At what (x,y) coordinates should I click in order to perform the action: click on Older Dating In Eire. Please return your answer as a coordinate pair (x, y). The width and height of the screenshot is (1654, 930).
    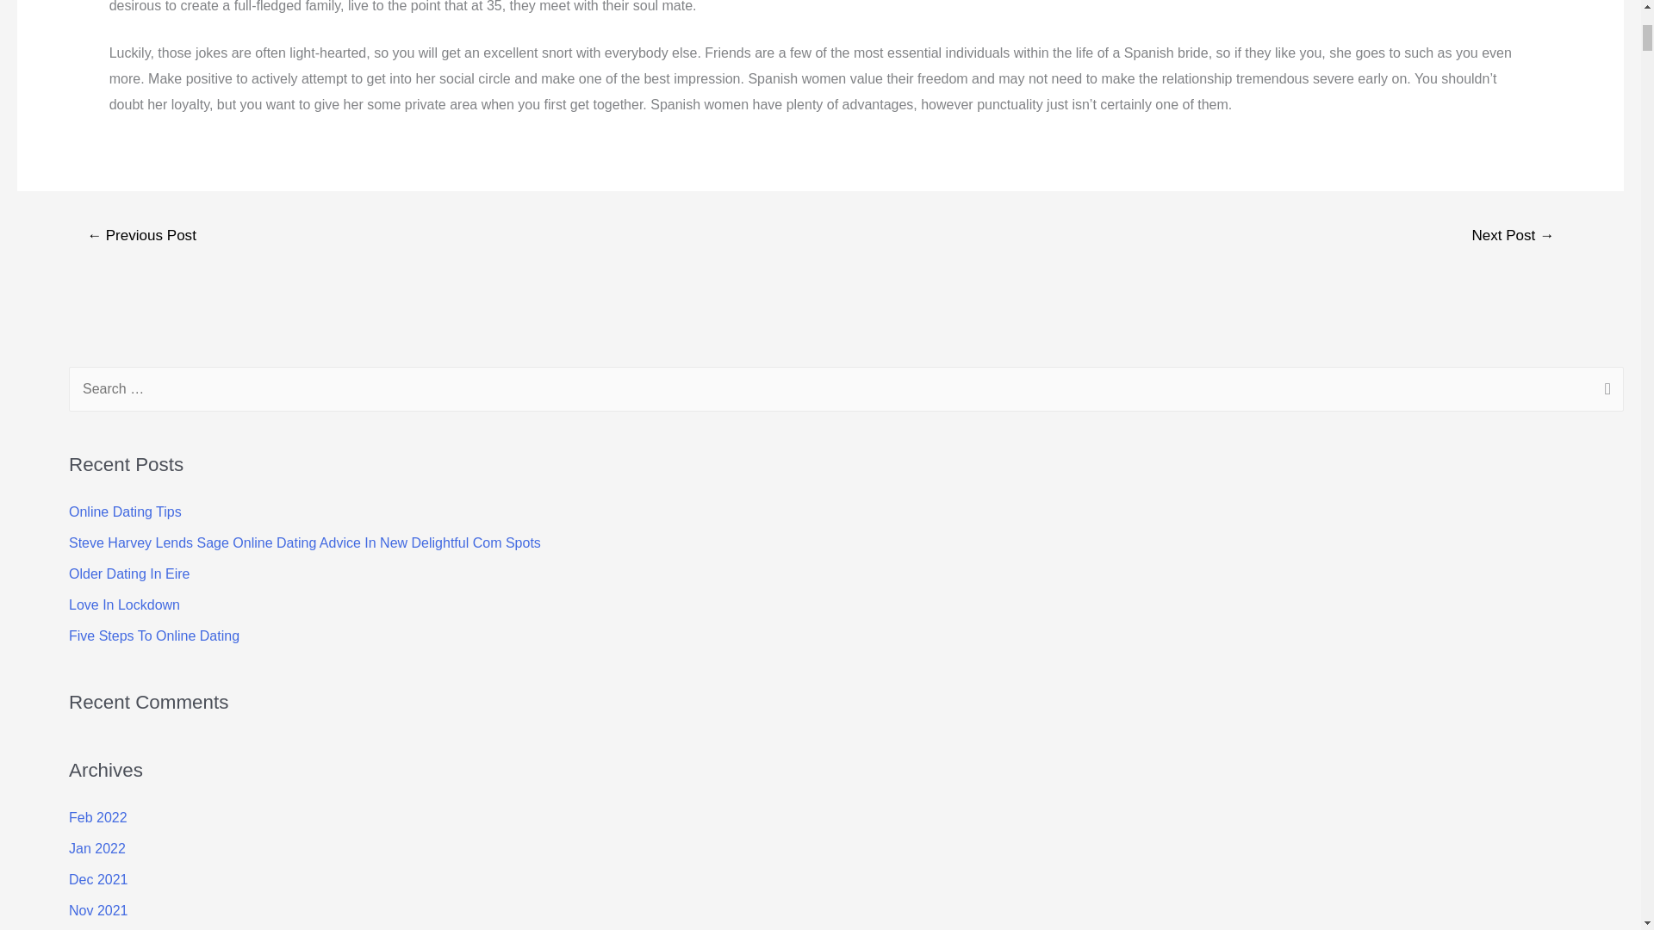
    Looking at the image, I should click on (129, 573).